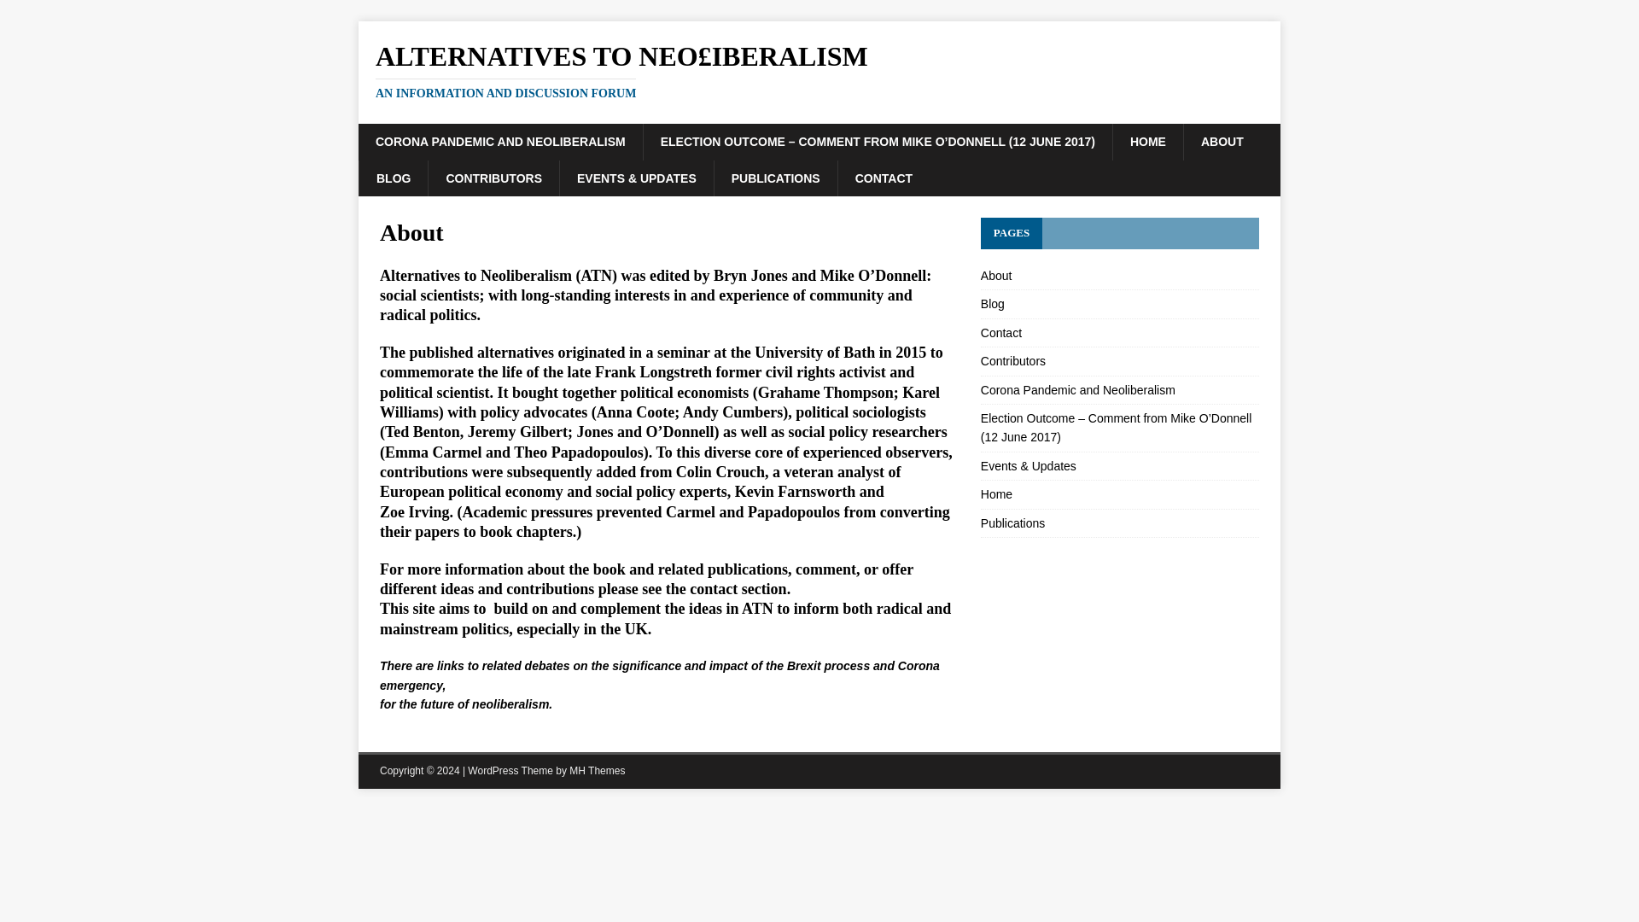 The height and width of the screenshot is (922, 1639). What do you see at coordinates (1119, 304) in the screenshot?
I see `Blog` at bounding box center [1119, 304].